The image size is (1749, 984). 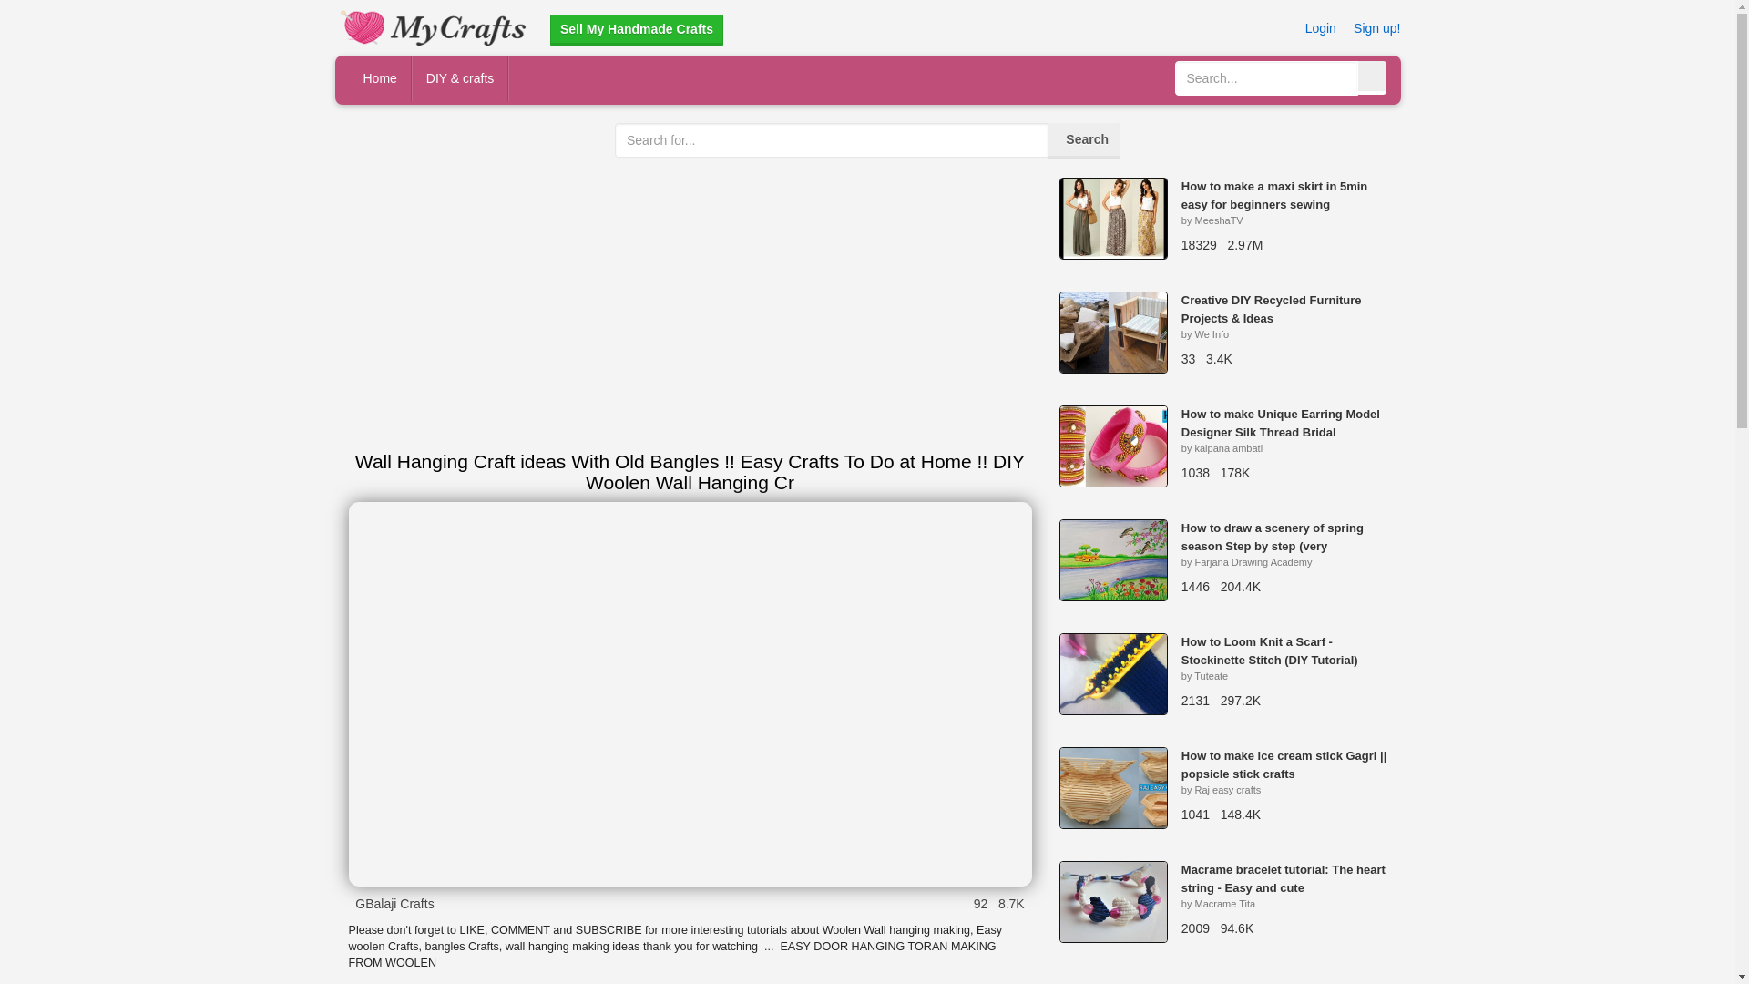 I want to click on MyCrafts.com, so click(x=435, y=26).